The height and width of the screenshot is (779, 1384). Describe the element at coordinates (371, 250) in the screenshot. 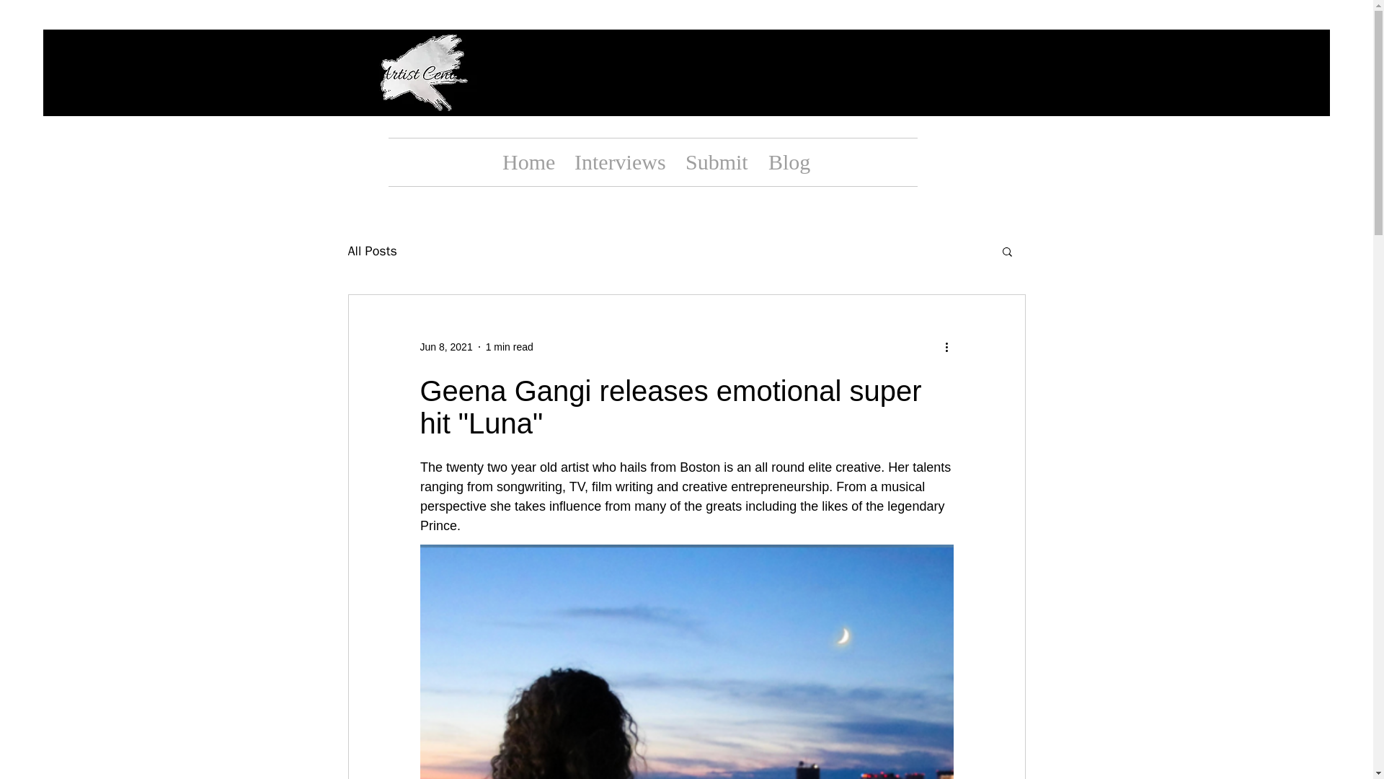

I see `All Posts` at that location.